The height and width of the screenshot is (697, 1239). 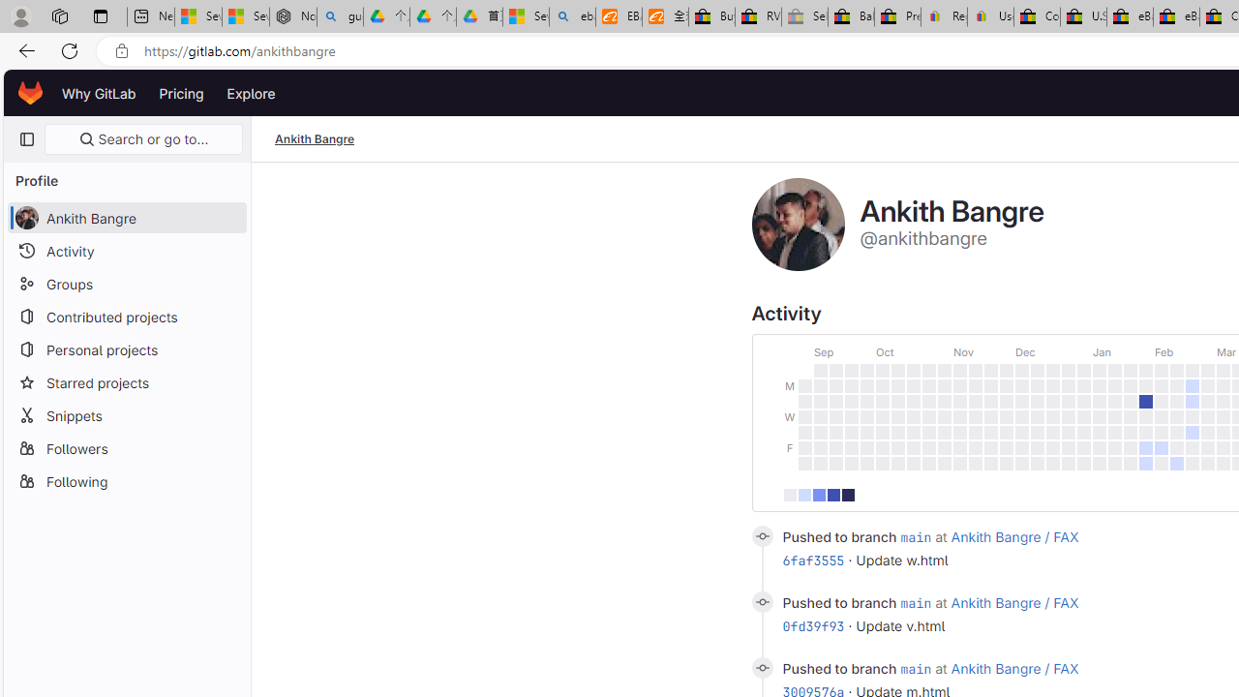 What do you see at coordinates (1083, 17) in the screenshot?
I see `U.S. State Privacy Disclosures - eBay Inc.` at bounding box center [1083, 17].